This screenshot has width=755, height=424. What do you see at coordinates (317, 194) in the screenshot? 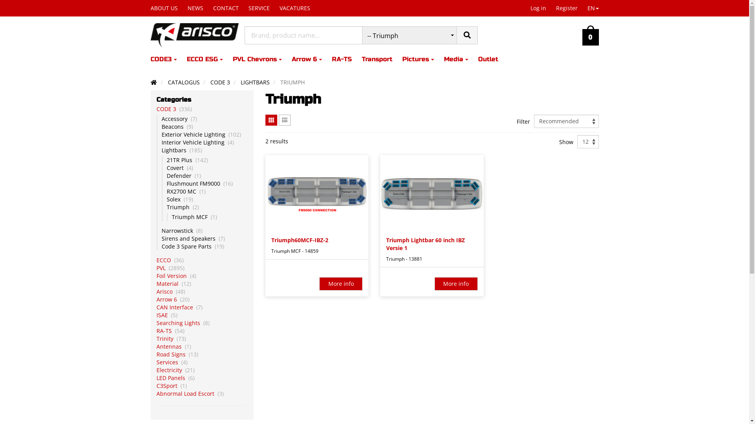
I see `Triumph60MCF-IBZ-2` at bounding box center [317, 194].